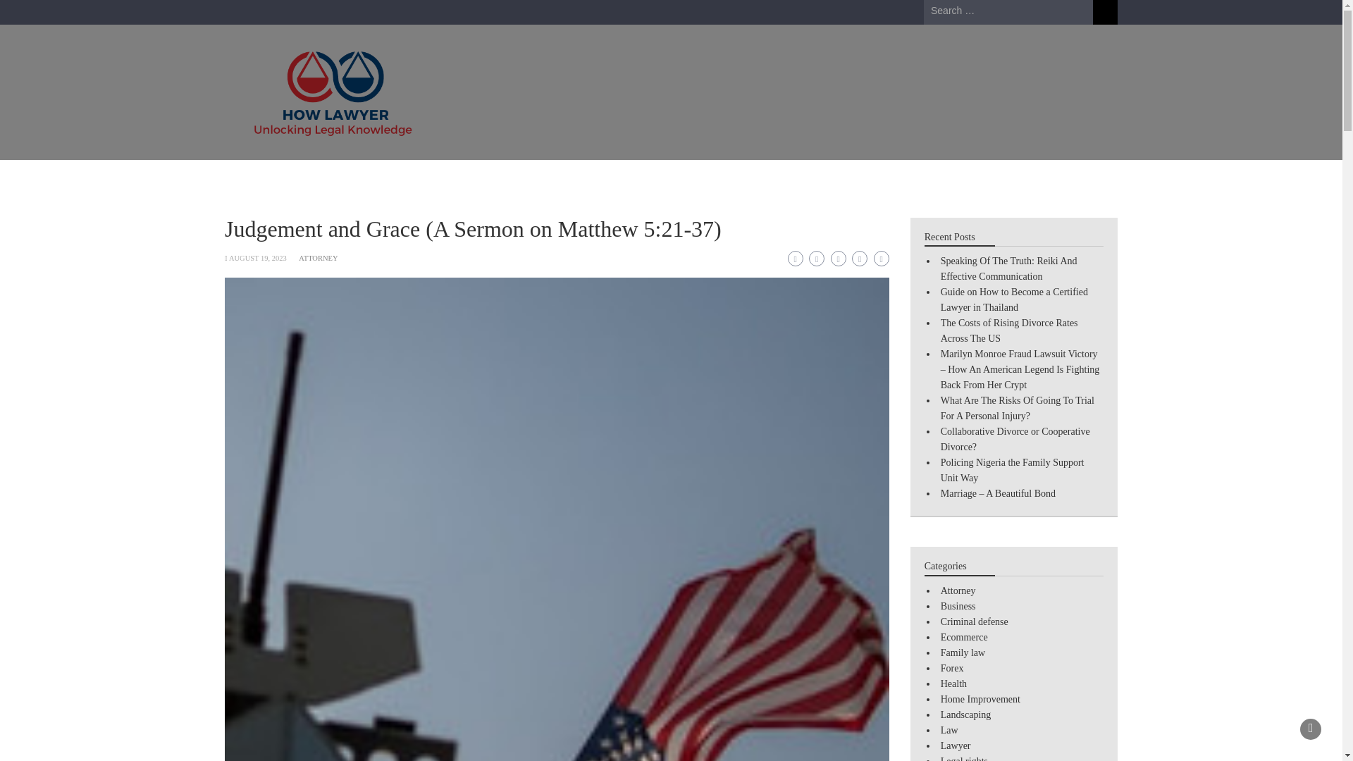  What do you see at coordinates (1009, 331) in the screenshot?
I see `The Costs of Rising Divorce Rates Across The US` at bounding box center [1009, 331].